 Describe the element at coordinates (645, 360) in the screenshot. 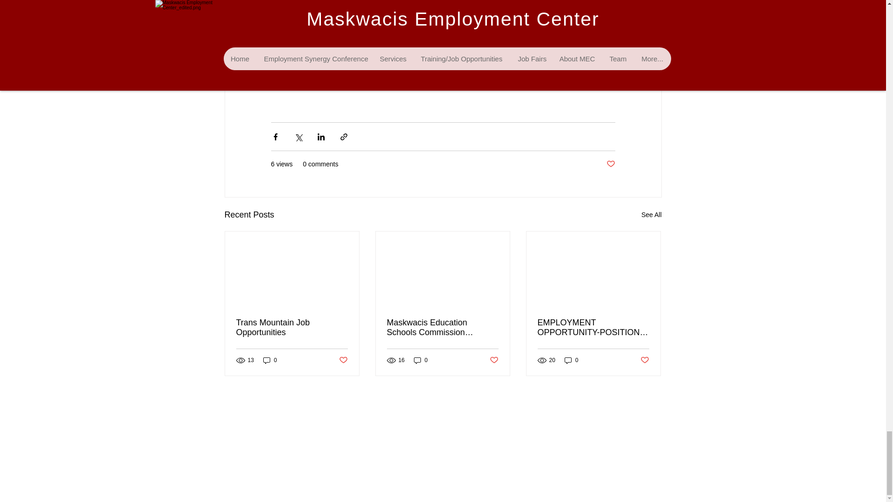

I see `Post not marked as liked` at that location.